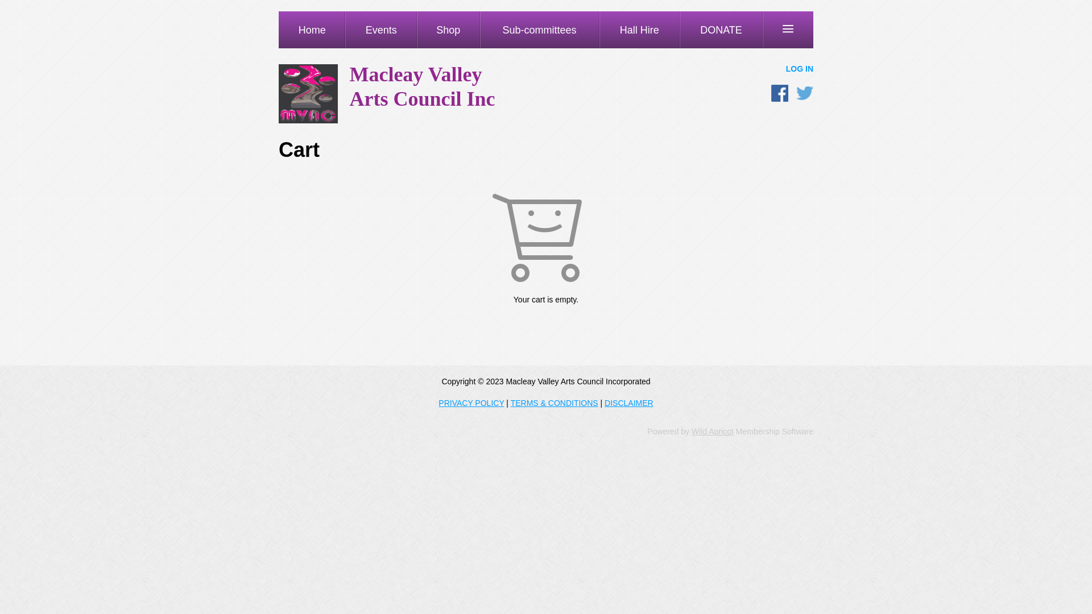 This screenshot has width=1092, height=614. I want to click on LOG IN, so click(800, 69).